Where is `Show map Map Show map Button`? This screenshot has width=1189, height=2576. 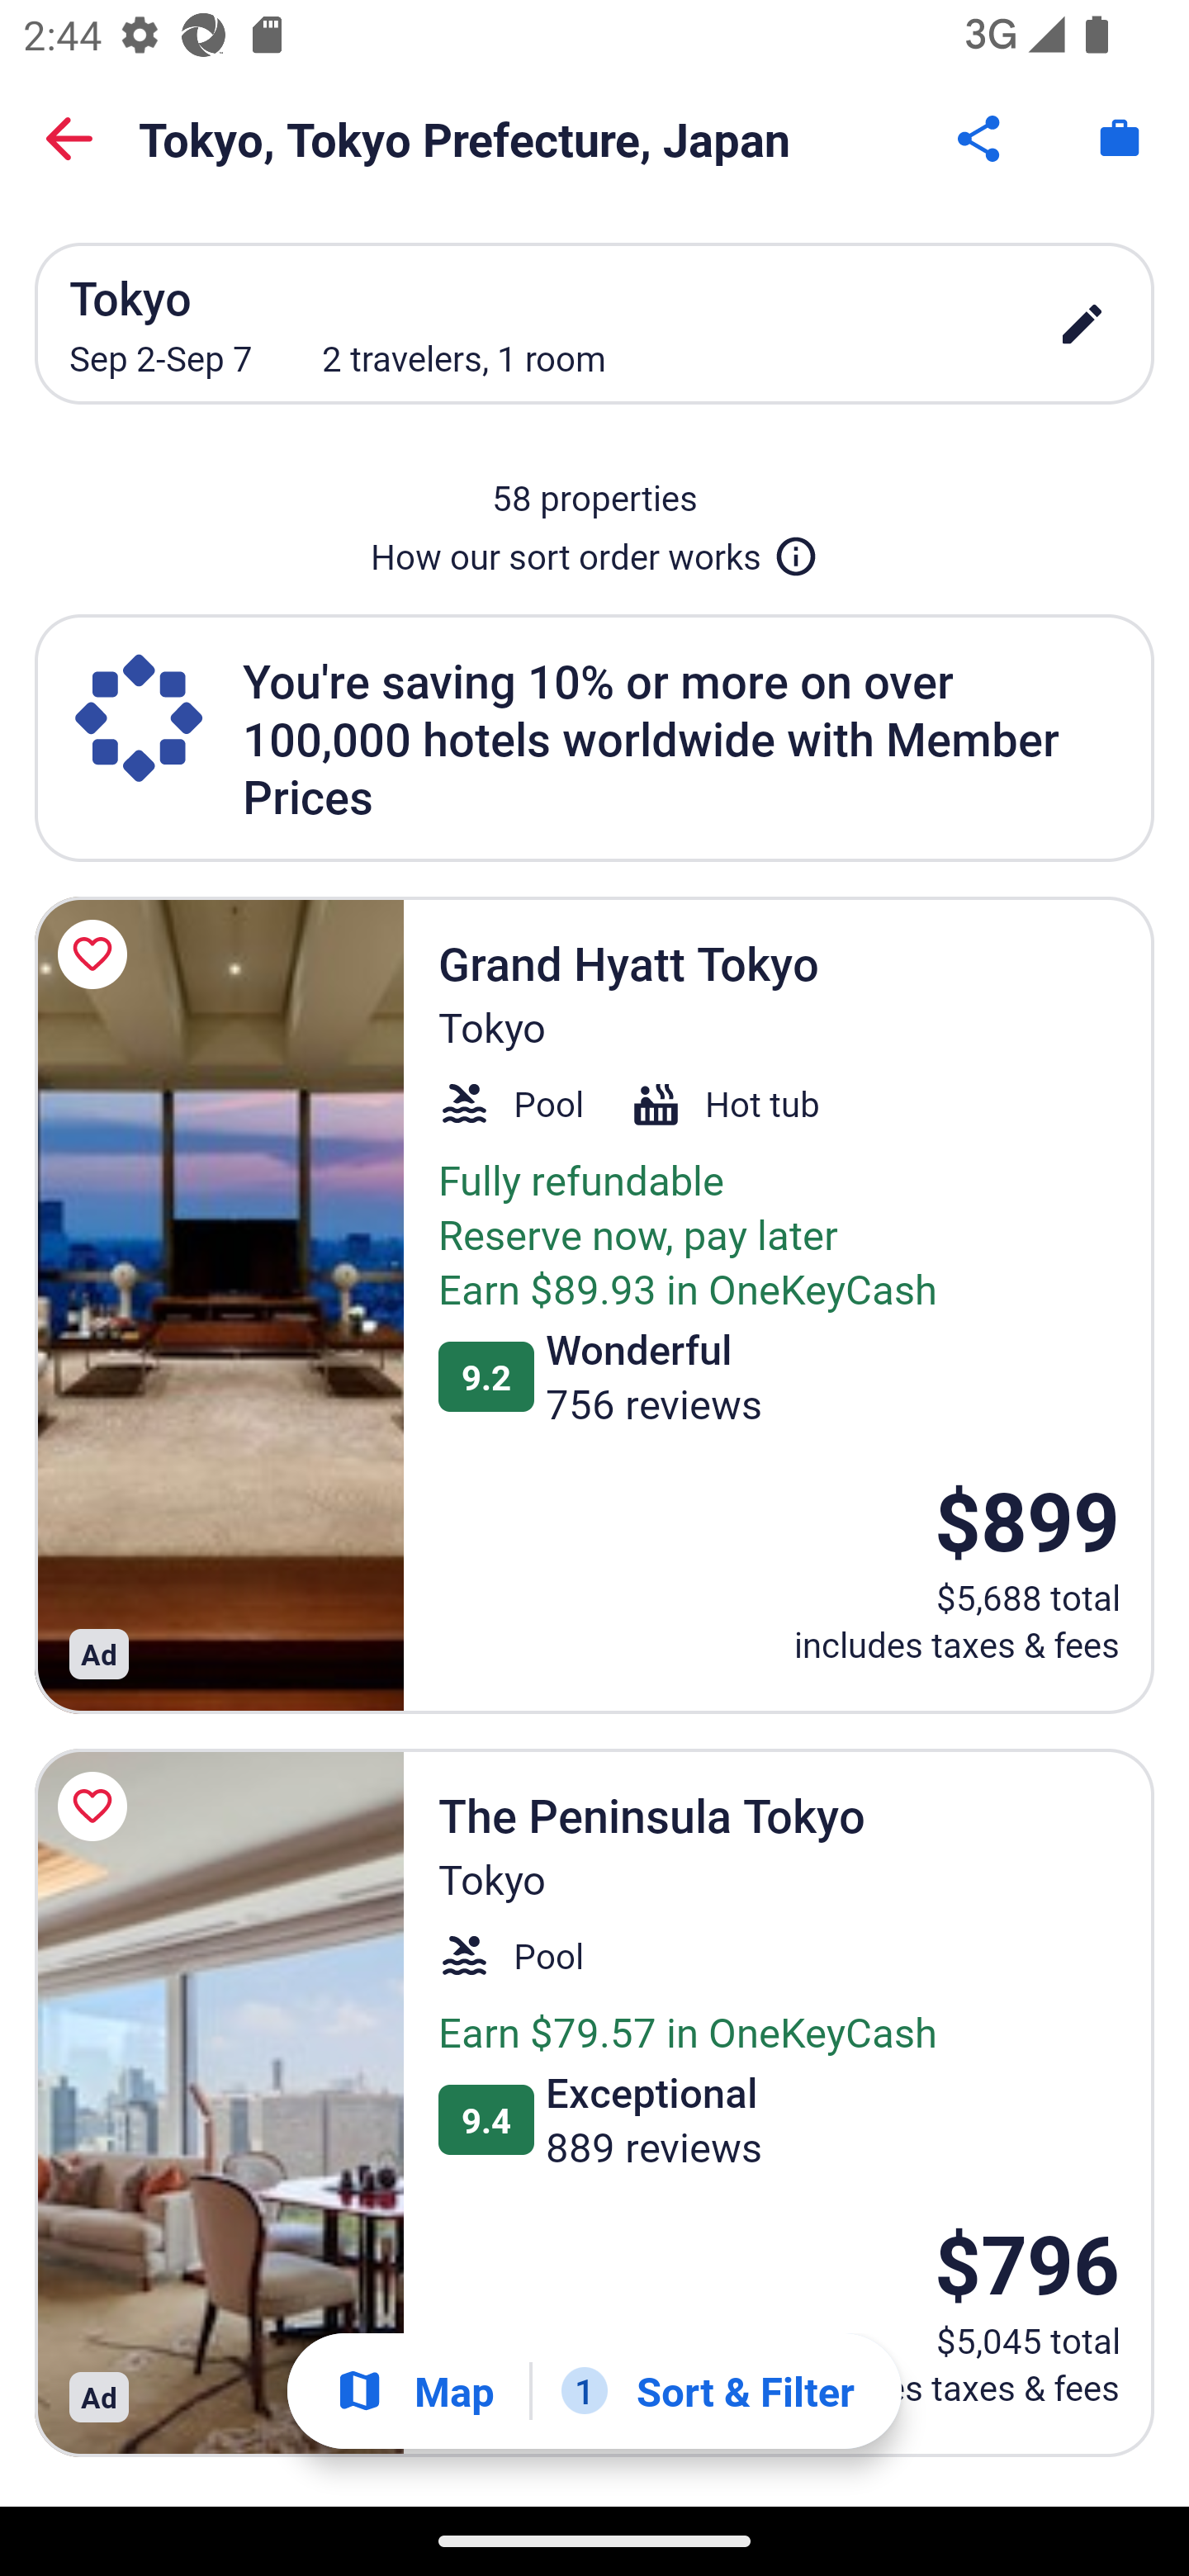 Show map Map Show map Button is located at coordinates (414, 2391).